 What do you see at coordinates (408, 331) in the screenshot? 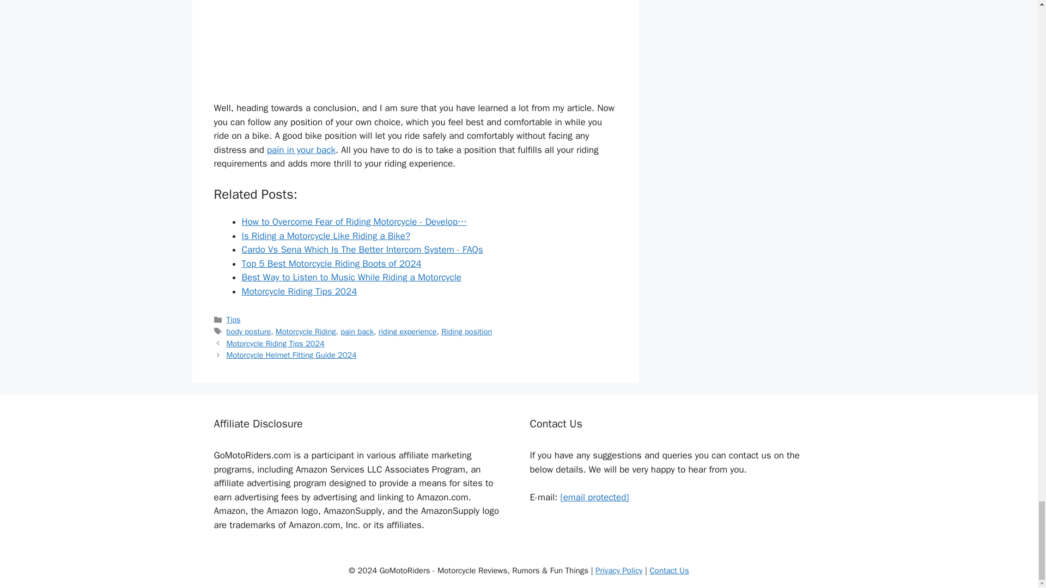
I see `riding experience` at bounding box center [408, 331].